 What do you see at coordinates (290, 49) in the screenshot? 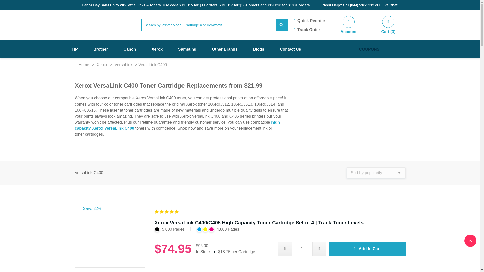
I see `Contact Us` at bounding box center [290, 49].